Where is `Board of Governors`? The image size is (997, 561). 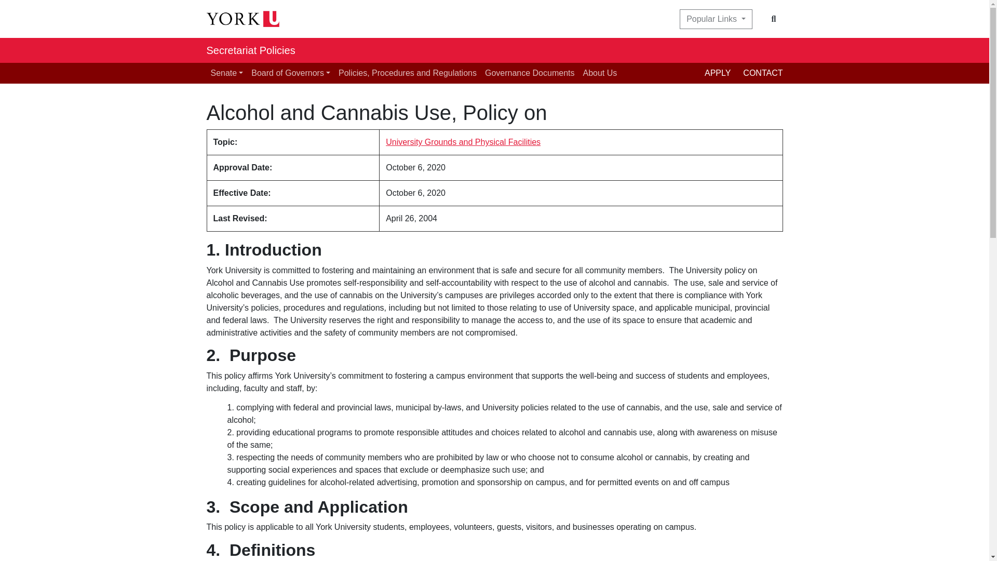 Board of Governors is located at coordinates (291, 73).